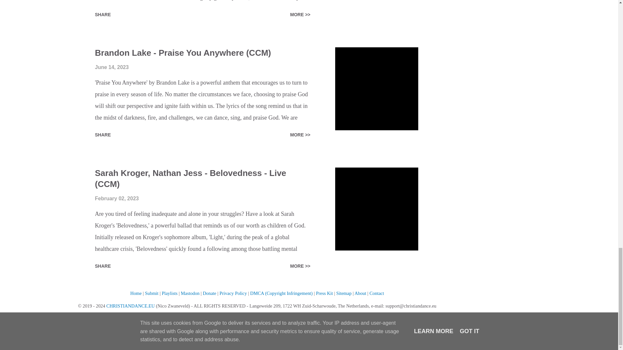 The image size is (623, 350). What do you see at coordinates (103, 14) in the screenshot?
I see `SHARE` at bounding box center [103, 14].